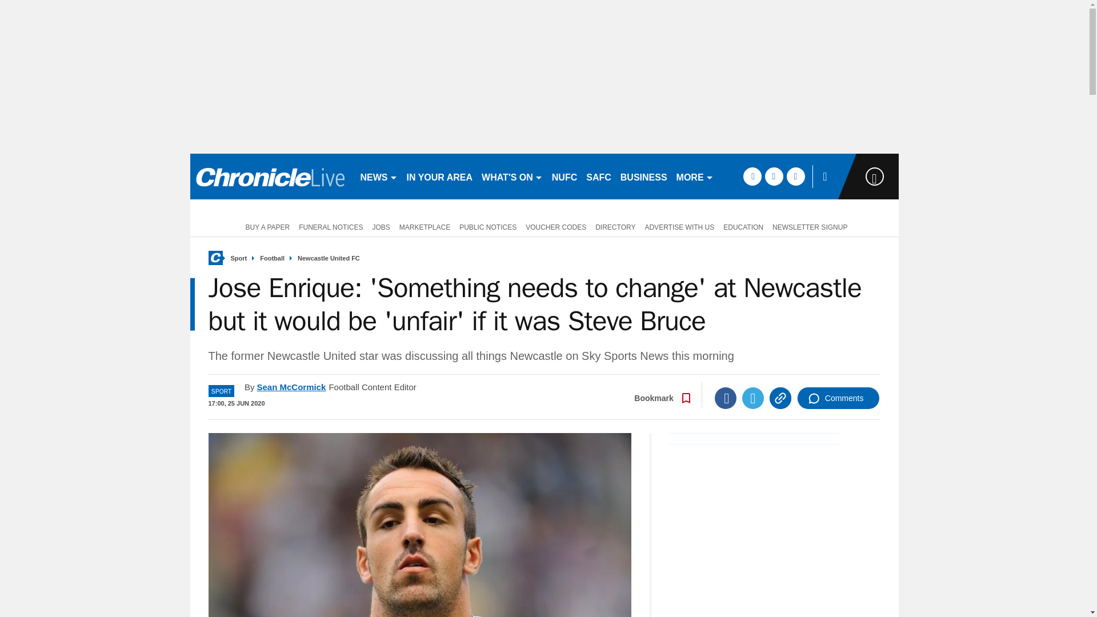 This screenshot has width=1097, height=617. I want to click on WHAT'S ON, so click(512, 176).